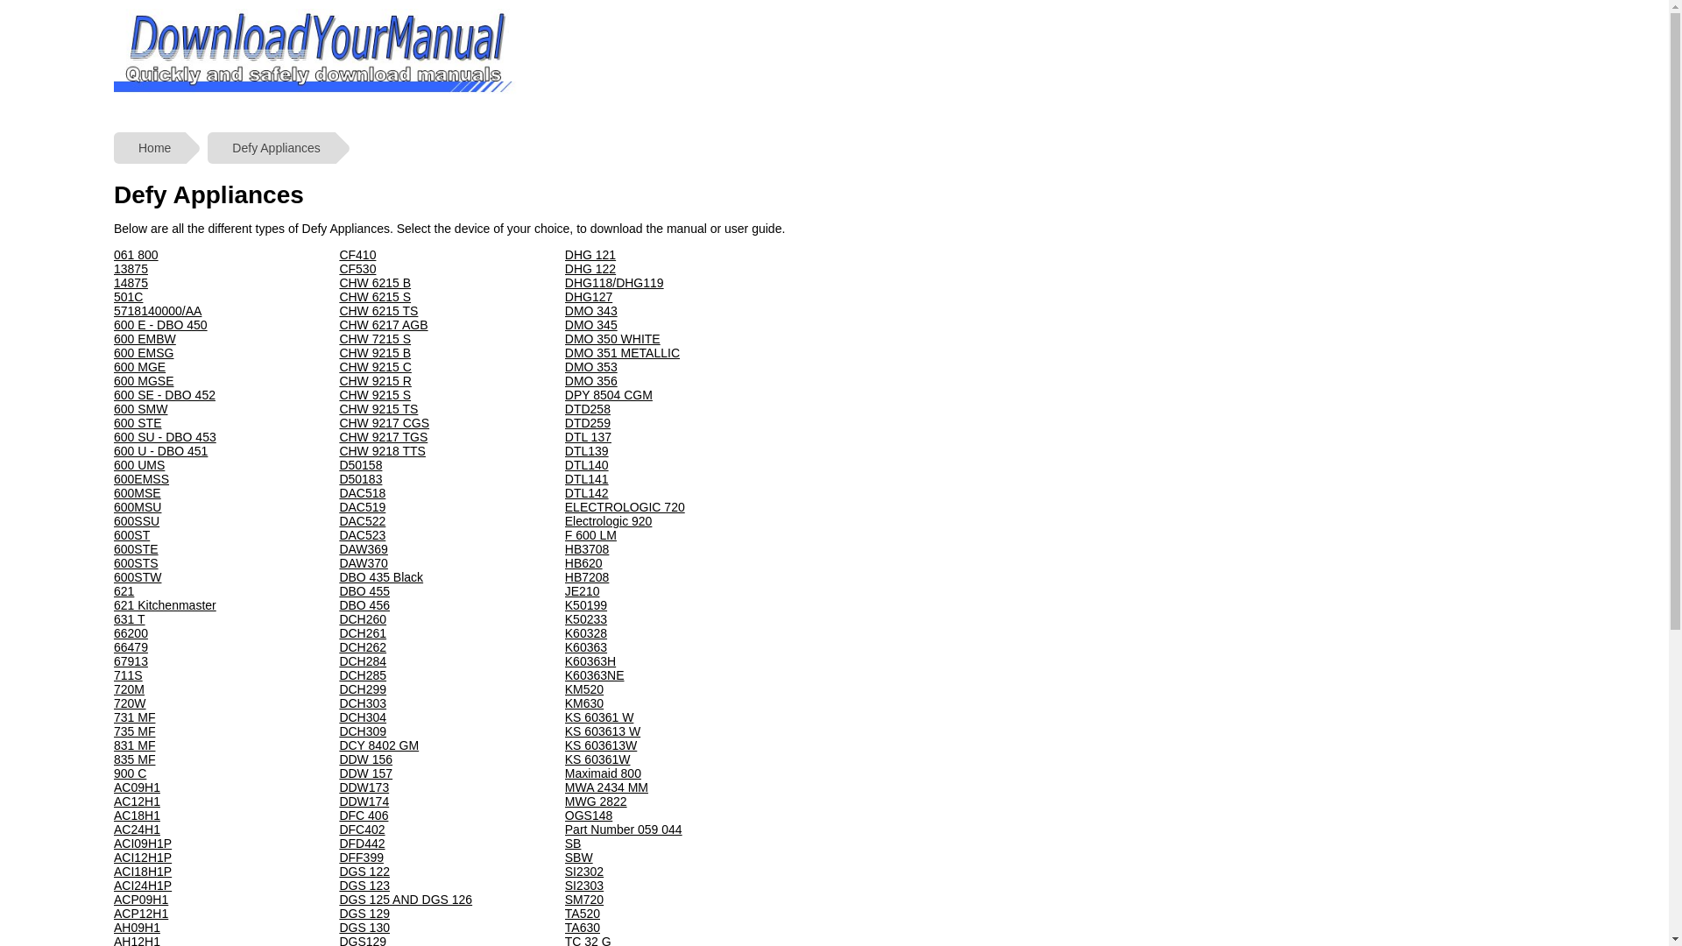 This screenshot has width=1682, height=946. I want to click on HB7208, so click(587, 577).